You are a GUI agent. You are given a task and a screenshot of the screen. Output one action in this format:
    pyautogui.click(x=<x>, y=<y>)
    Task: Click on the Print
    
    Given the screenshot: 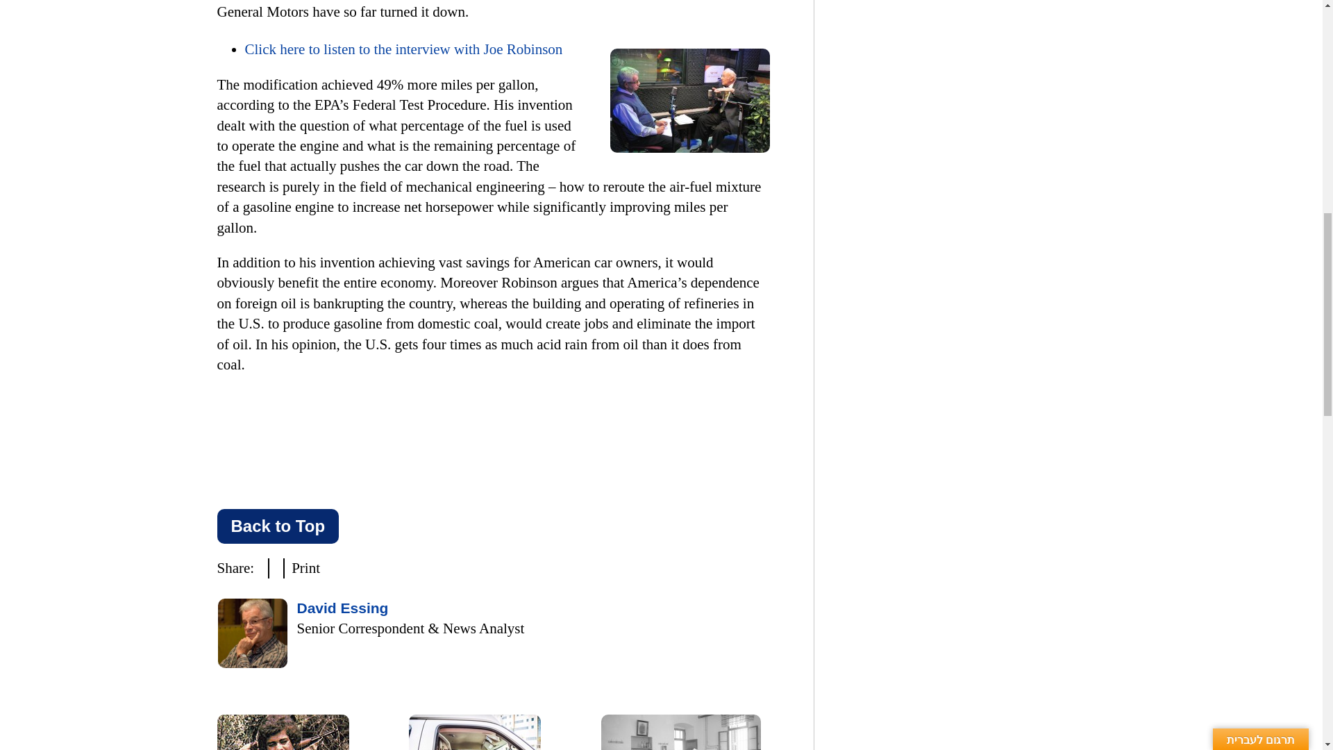 What is the action you would take?
    pyautogui.click(x=307, y=568)
    